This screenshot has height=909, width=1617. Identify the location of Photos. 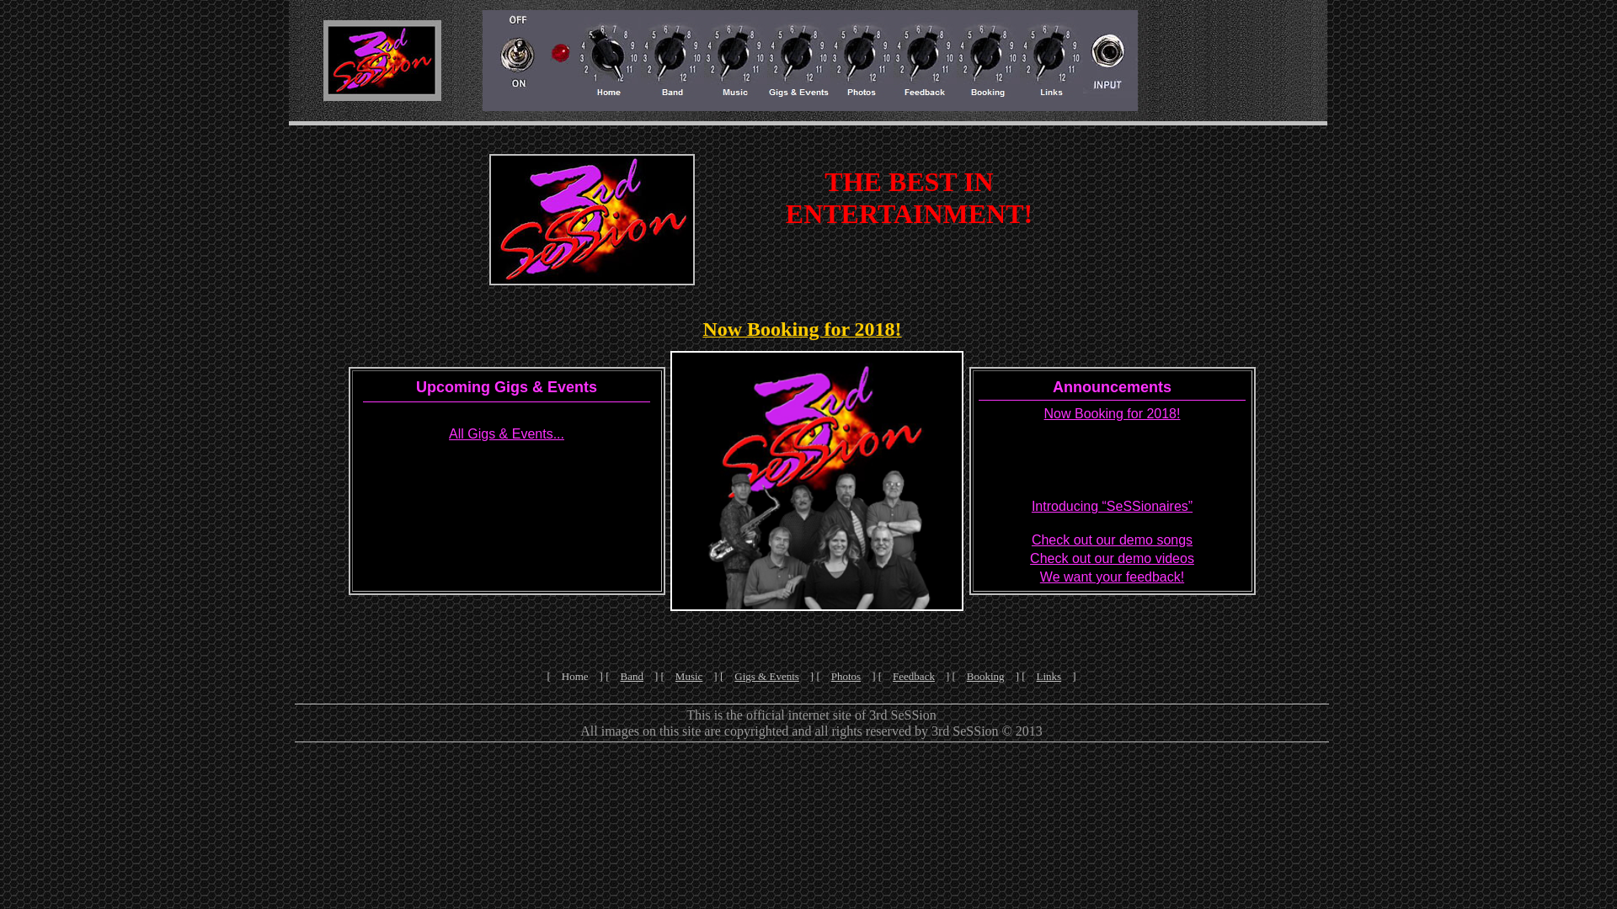
(846, 677).